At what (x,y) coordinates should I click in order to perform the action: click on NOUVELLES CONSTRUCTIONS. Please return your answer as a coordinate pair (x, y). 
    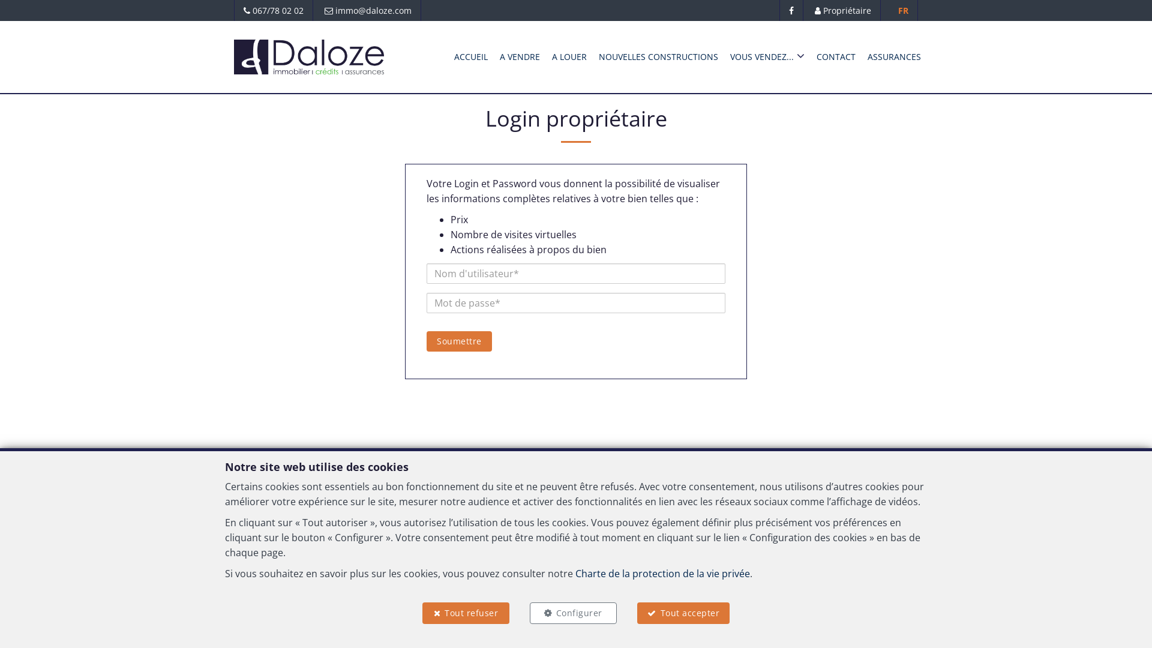
    Looking at the image, I should click on (659, 56).